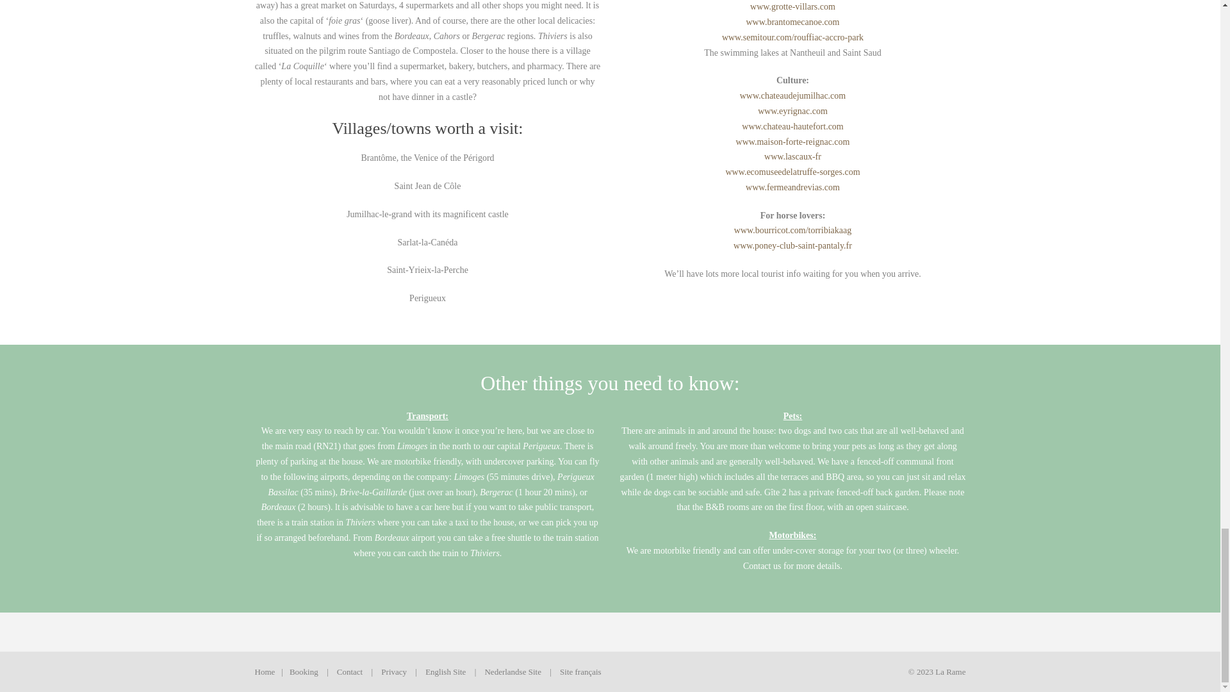 This screenshot has height=692, width=1230. I want to click on Home, so click(265, 671).